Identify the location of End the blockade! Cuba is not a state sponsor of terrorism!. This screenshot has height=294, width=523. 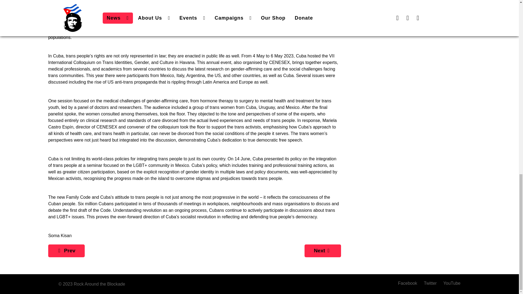
(323, 250).